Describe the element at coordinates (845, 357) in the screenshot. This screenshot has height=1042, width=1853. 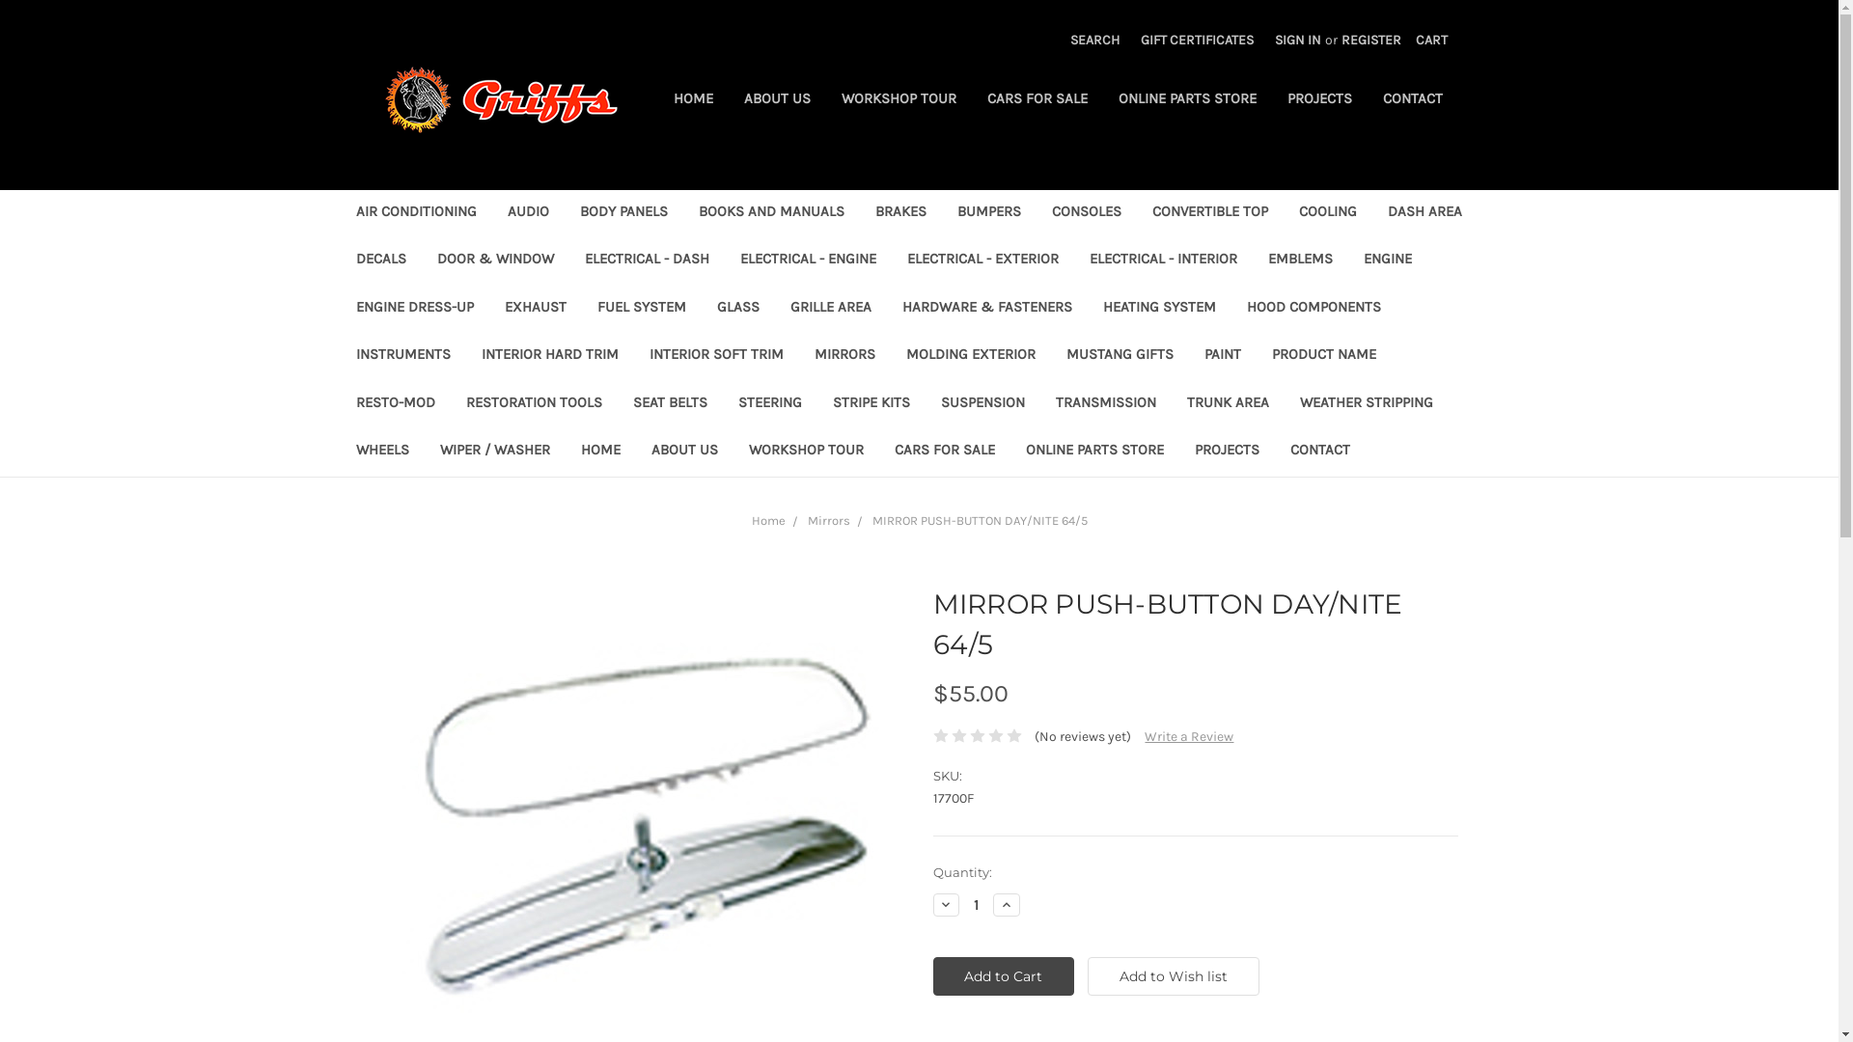
I see `MIRRORS` at that location.